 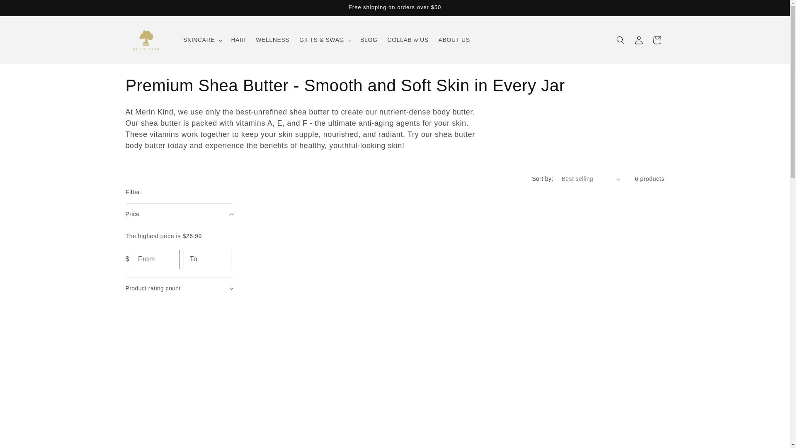 What do you see at coordinates (272, 39) in the screenshot?
I see `WELLNESS` at bounding box center [272, 39].